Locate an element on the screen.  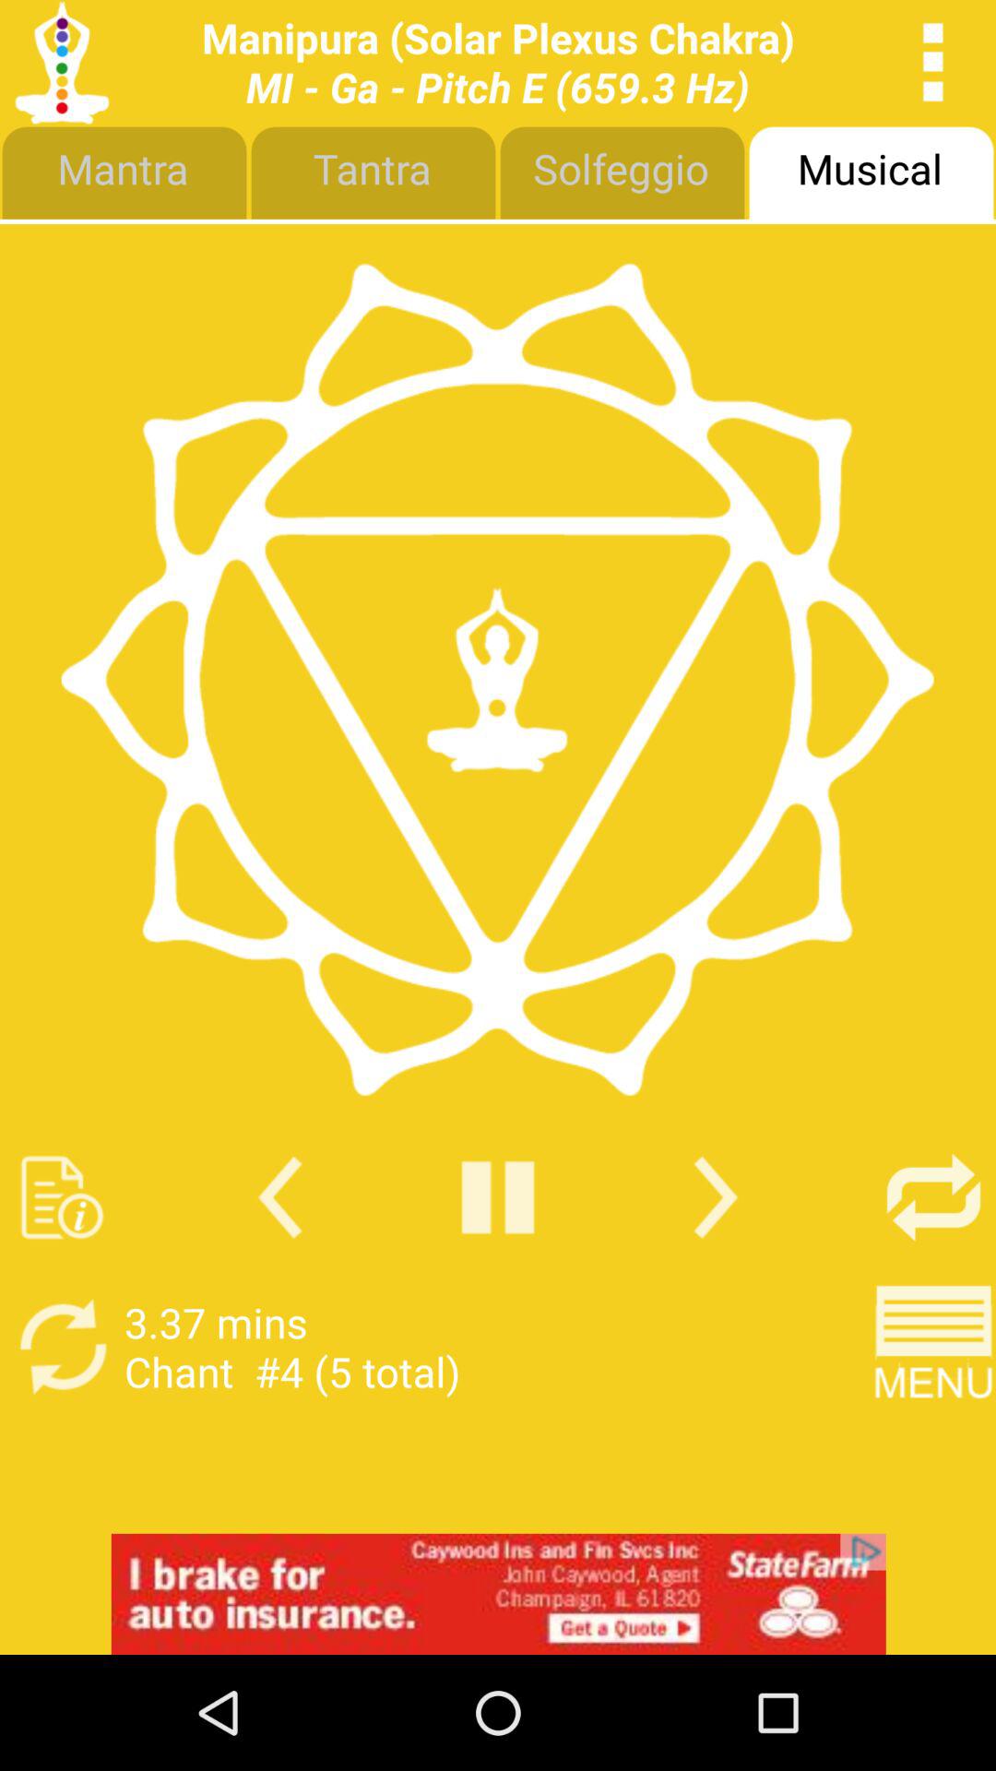
toggle on and off repeat is located at coordinates (933, 1197).